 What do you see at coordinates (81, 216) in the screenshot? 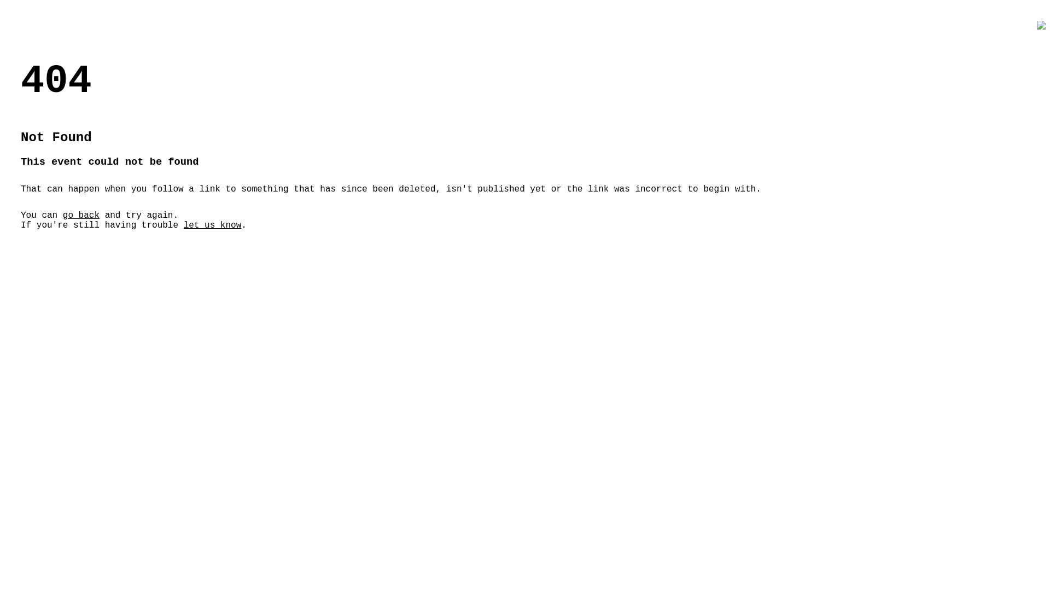
I see `go back` at bounding box center [81, 216].